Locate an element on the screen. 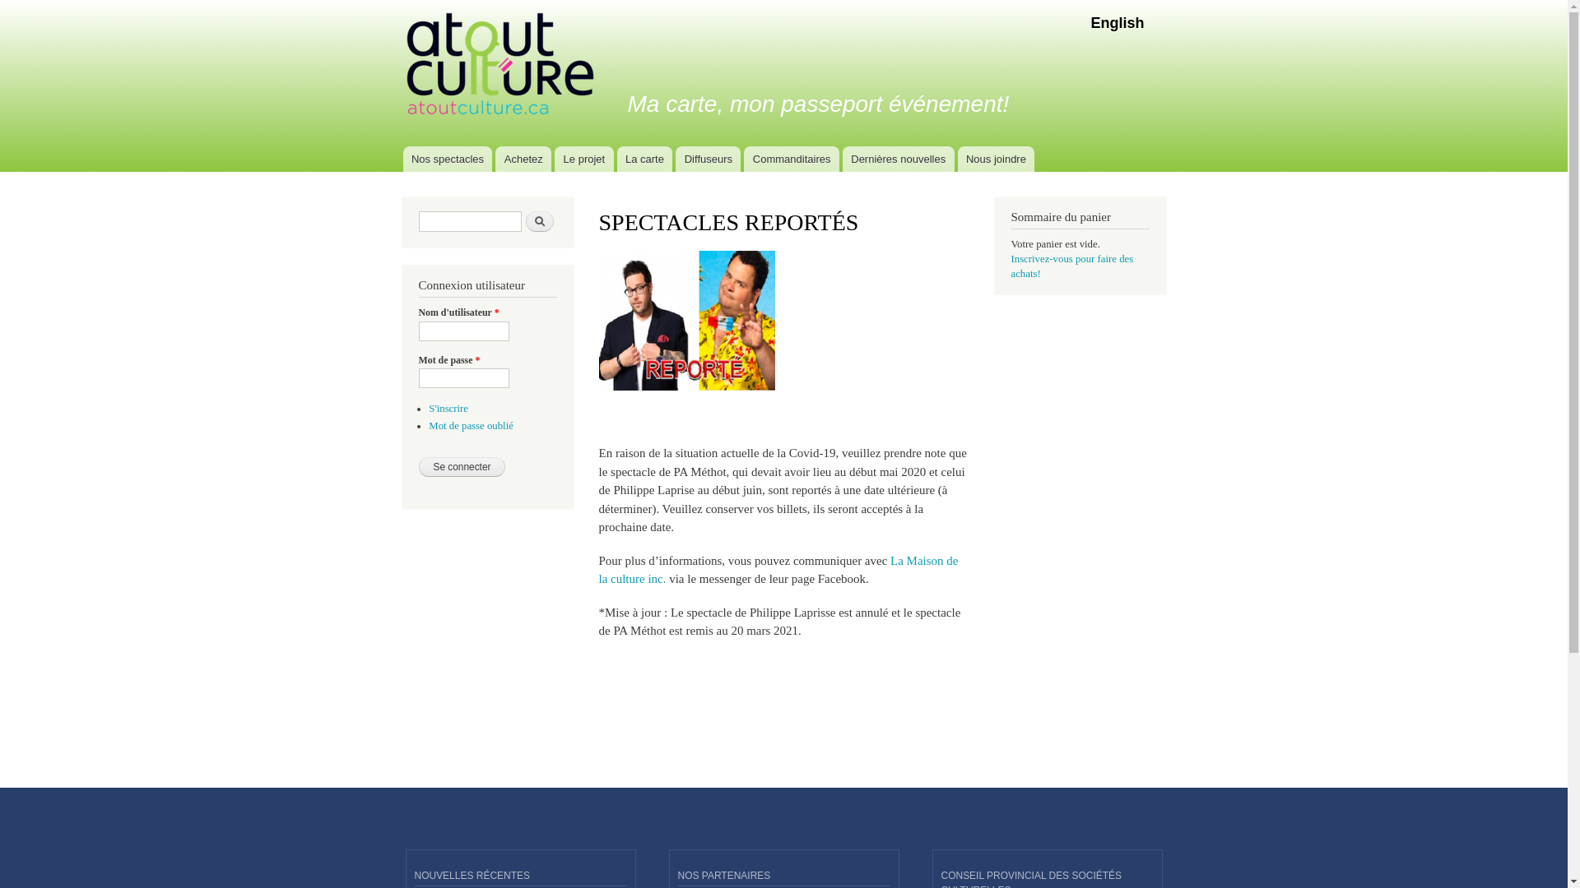  English is located at coordinates (1118, 23).